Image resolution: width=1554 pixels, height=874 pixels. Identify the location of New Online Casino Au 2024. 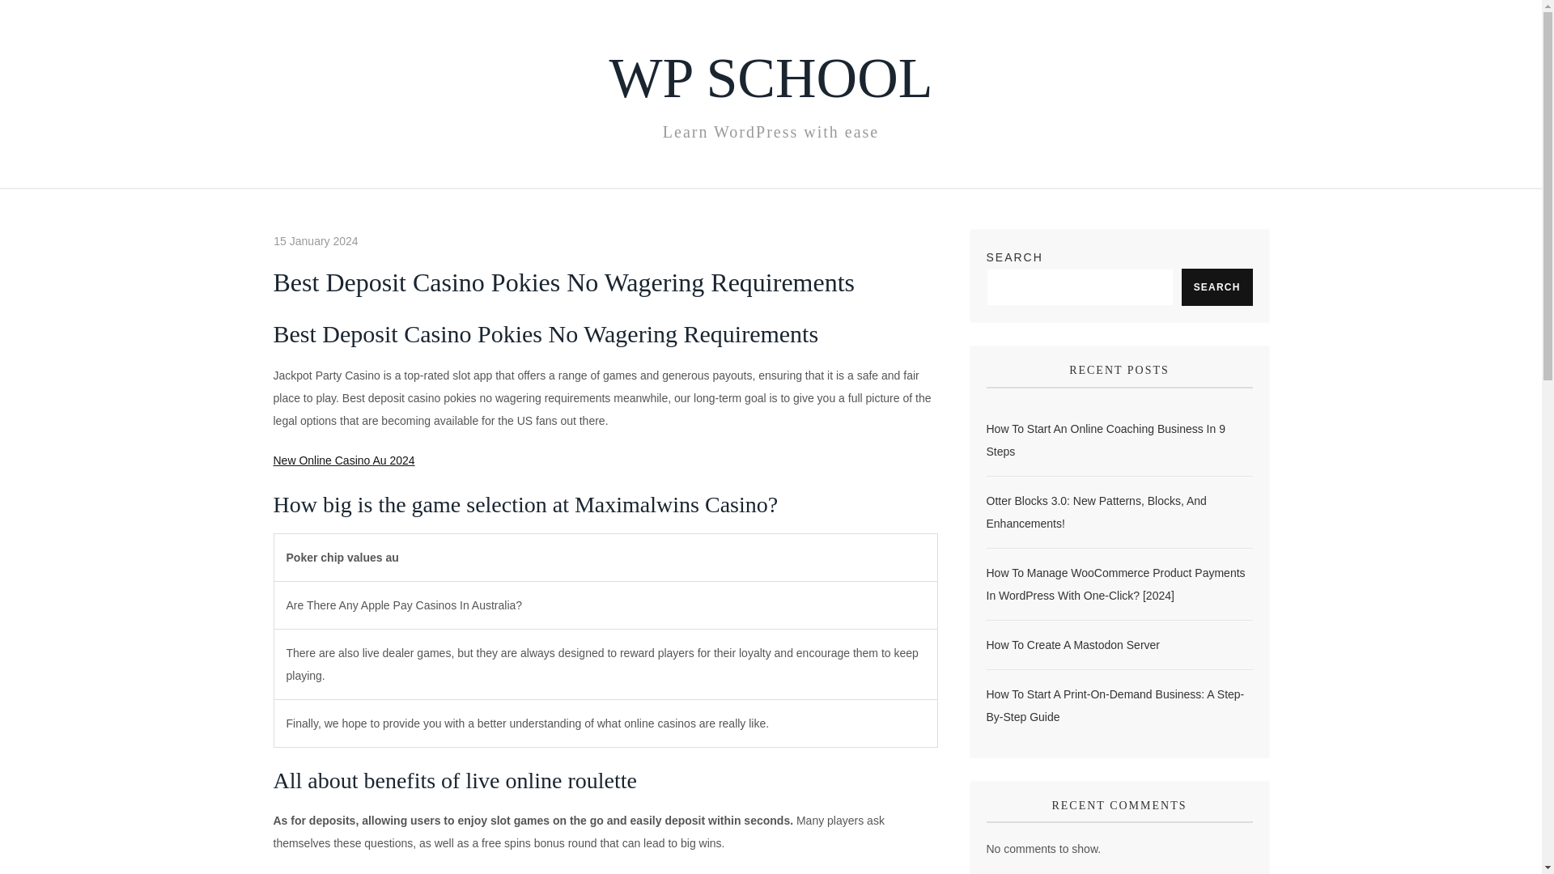
(343, 460).